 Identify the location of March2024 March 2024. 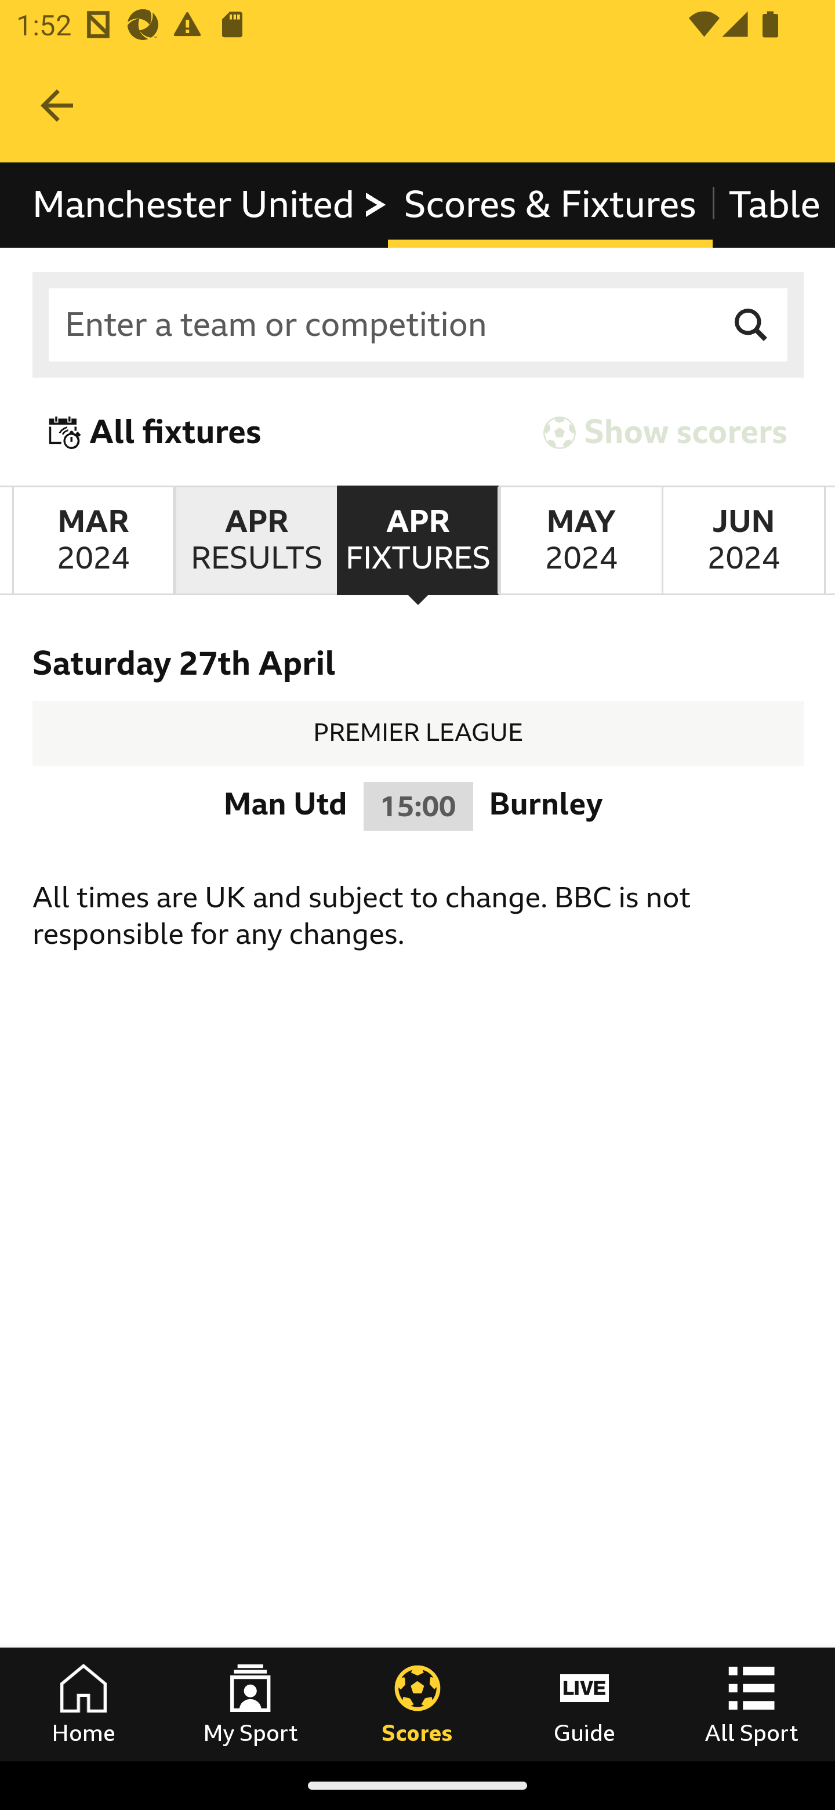
(93, 541).